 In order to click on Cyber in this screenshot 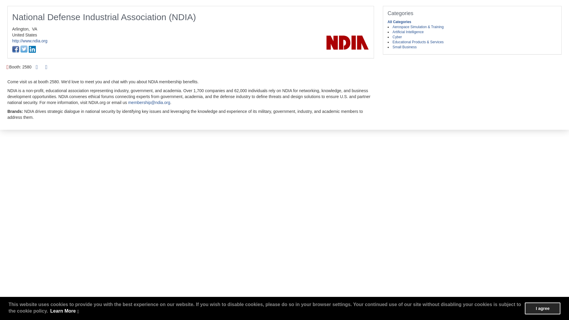, I will do `click(397, 37)`.